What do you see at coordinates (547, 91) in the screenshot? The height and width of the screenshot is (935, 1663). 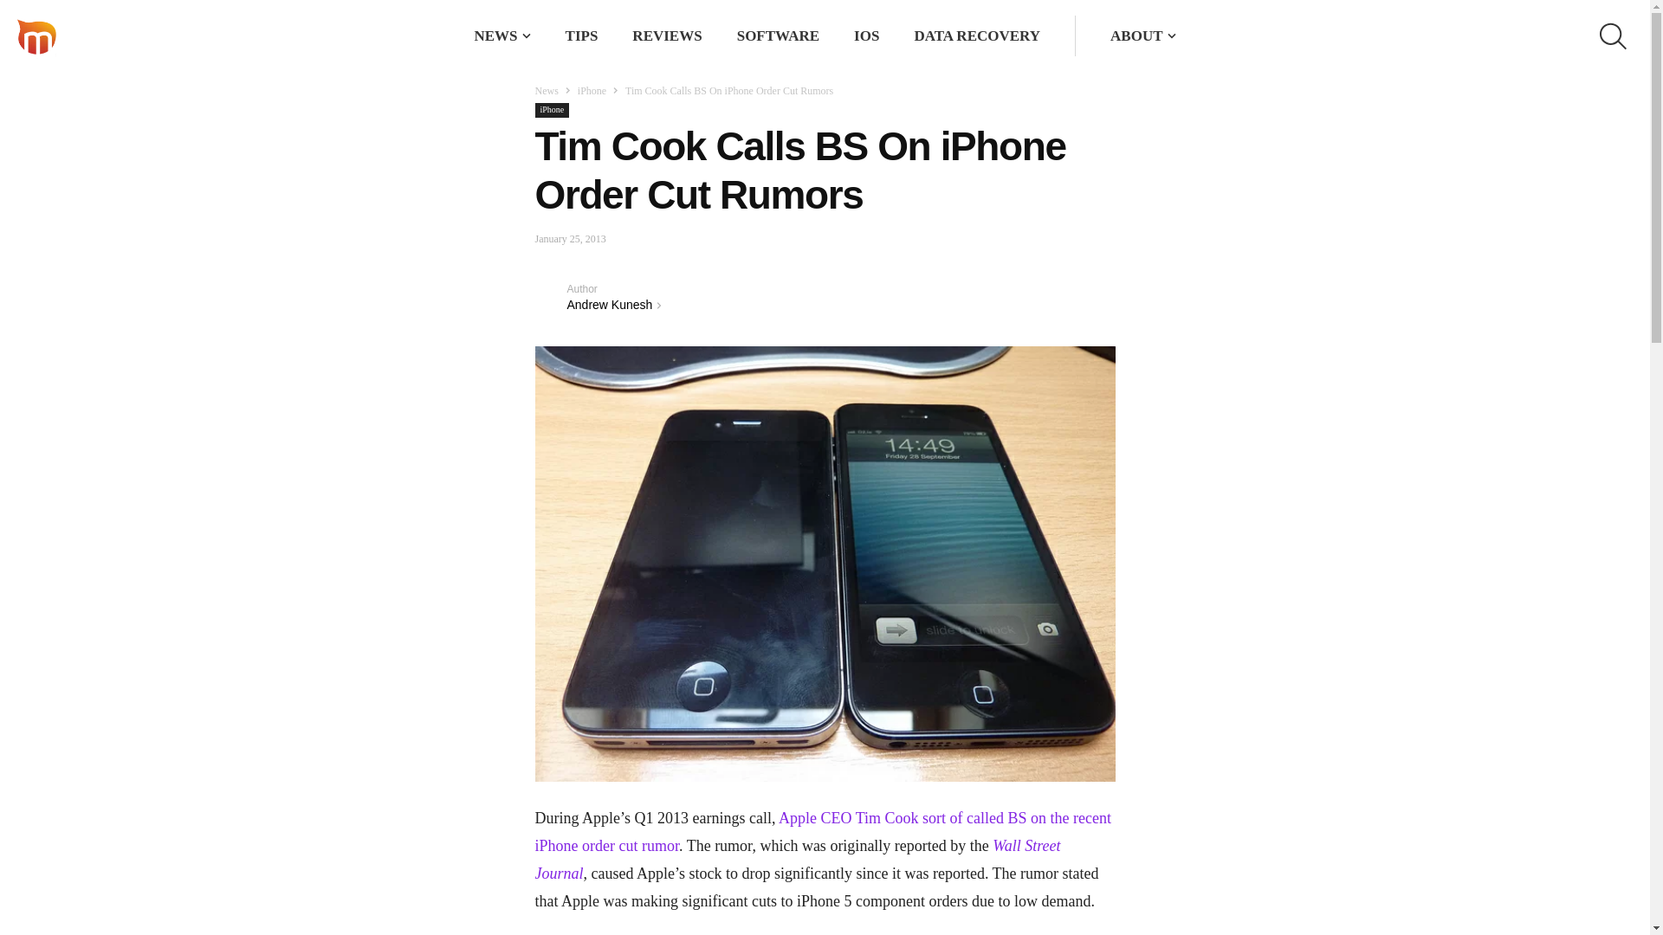 I see `News` at bounding box center [547, 91].